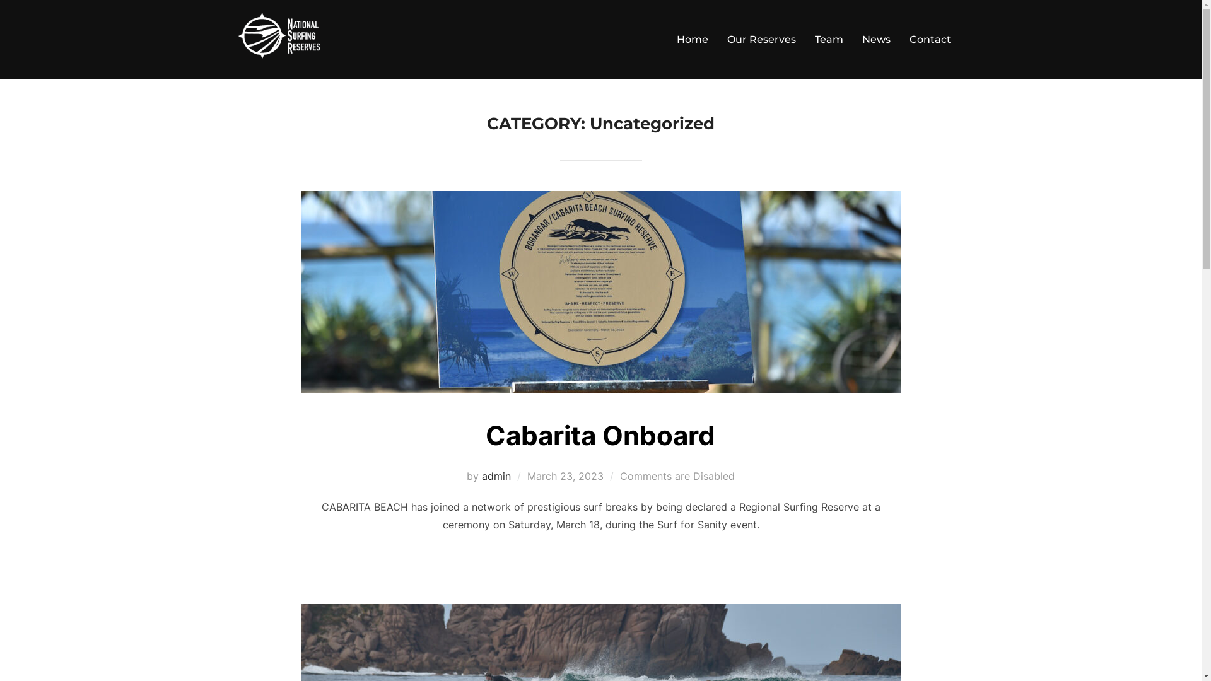  I want to click on Home, so click(692, 40).